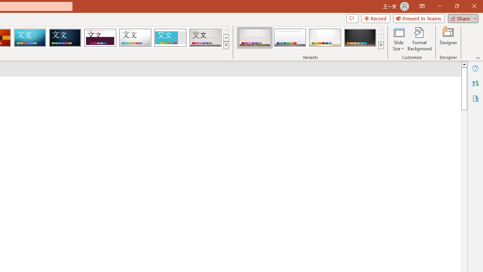 The height and width of the screenshot is (272, 483). What do you see at coordinates (254, 38) in the screenshot?
I see `Gallery Variant 1` at bounding box center [254, 38].